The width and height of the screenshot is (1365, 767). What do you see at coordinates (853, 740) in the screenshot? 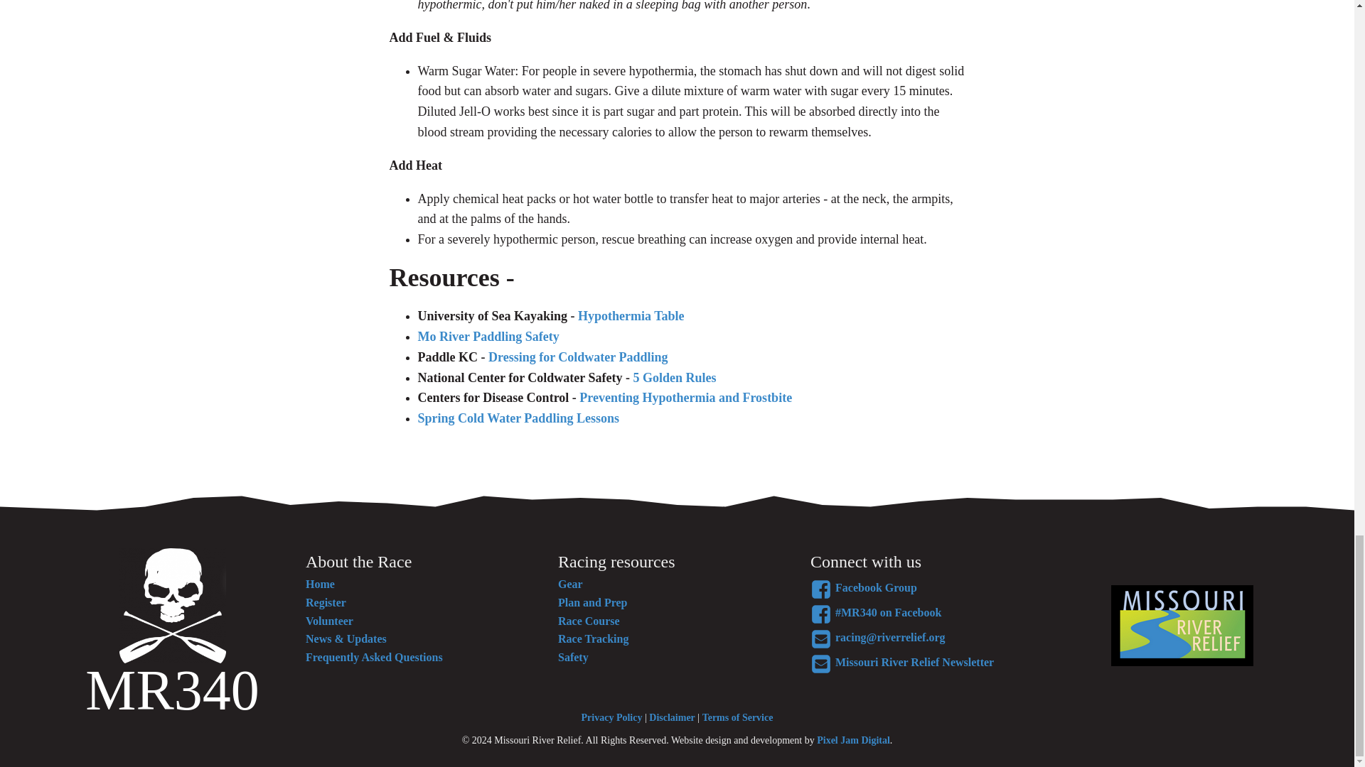
I see `Website design and development by Pixel Jam Digital` at bounding box center [853, 740].